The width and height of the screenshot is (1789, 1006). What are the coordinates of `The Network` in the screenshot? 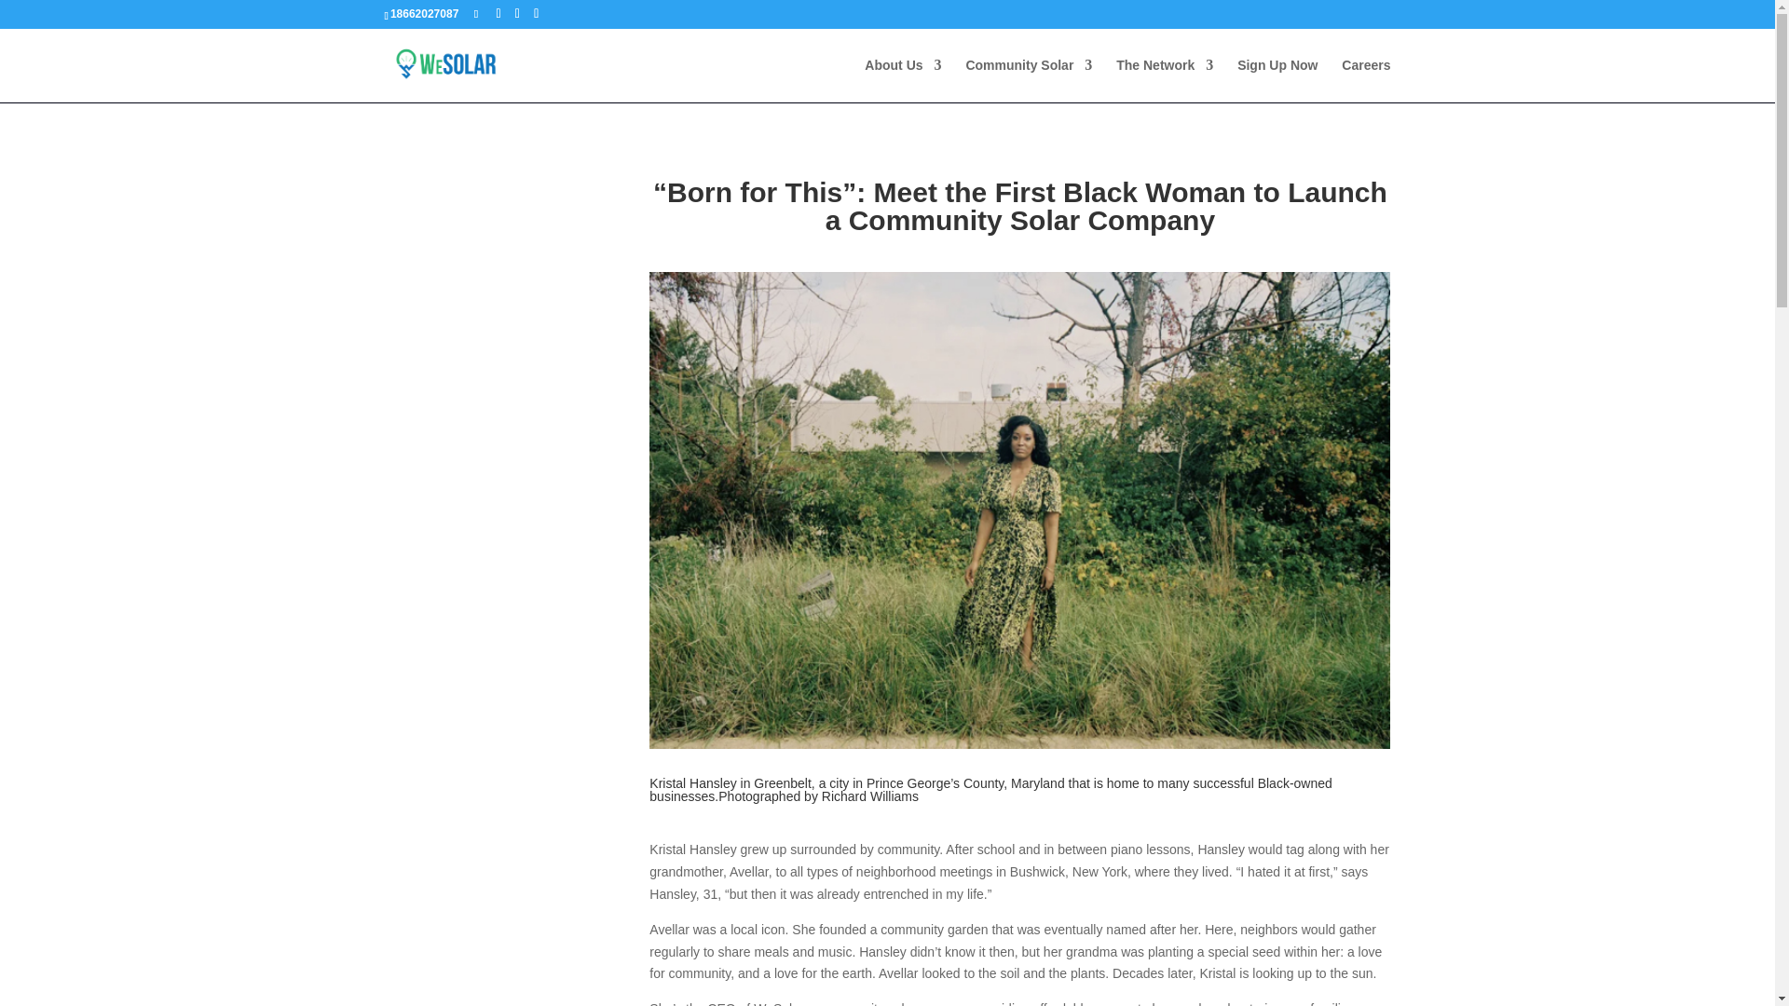 It's located at (1165, 80).